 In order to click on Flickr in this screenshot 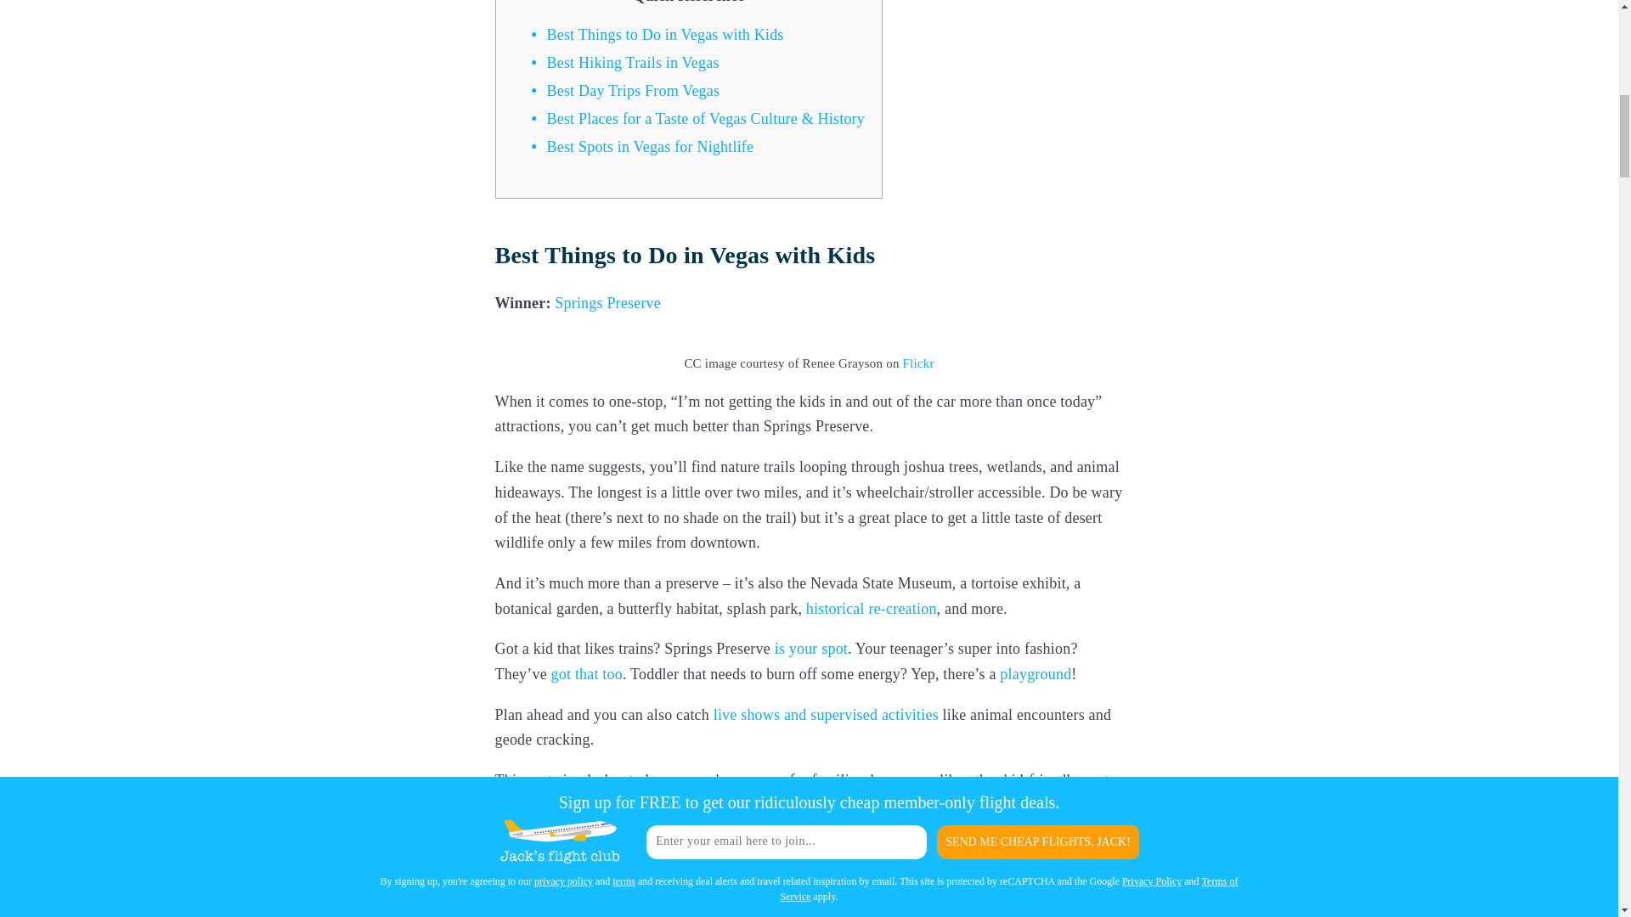, I will do `click(919, 364)`.